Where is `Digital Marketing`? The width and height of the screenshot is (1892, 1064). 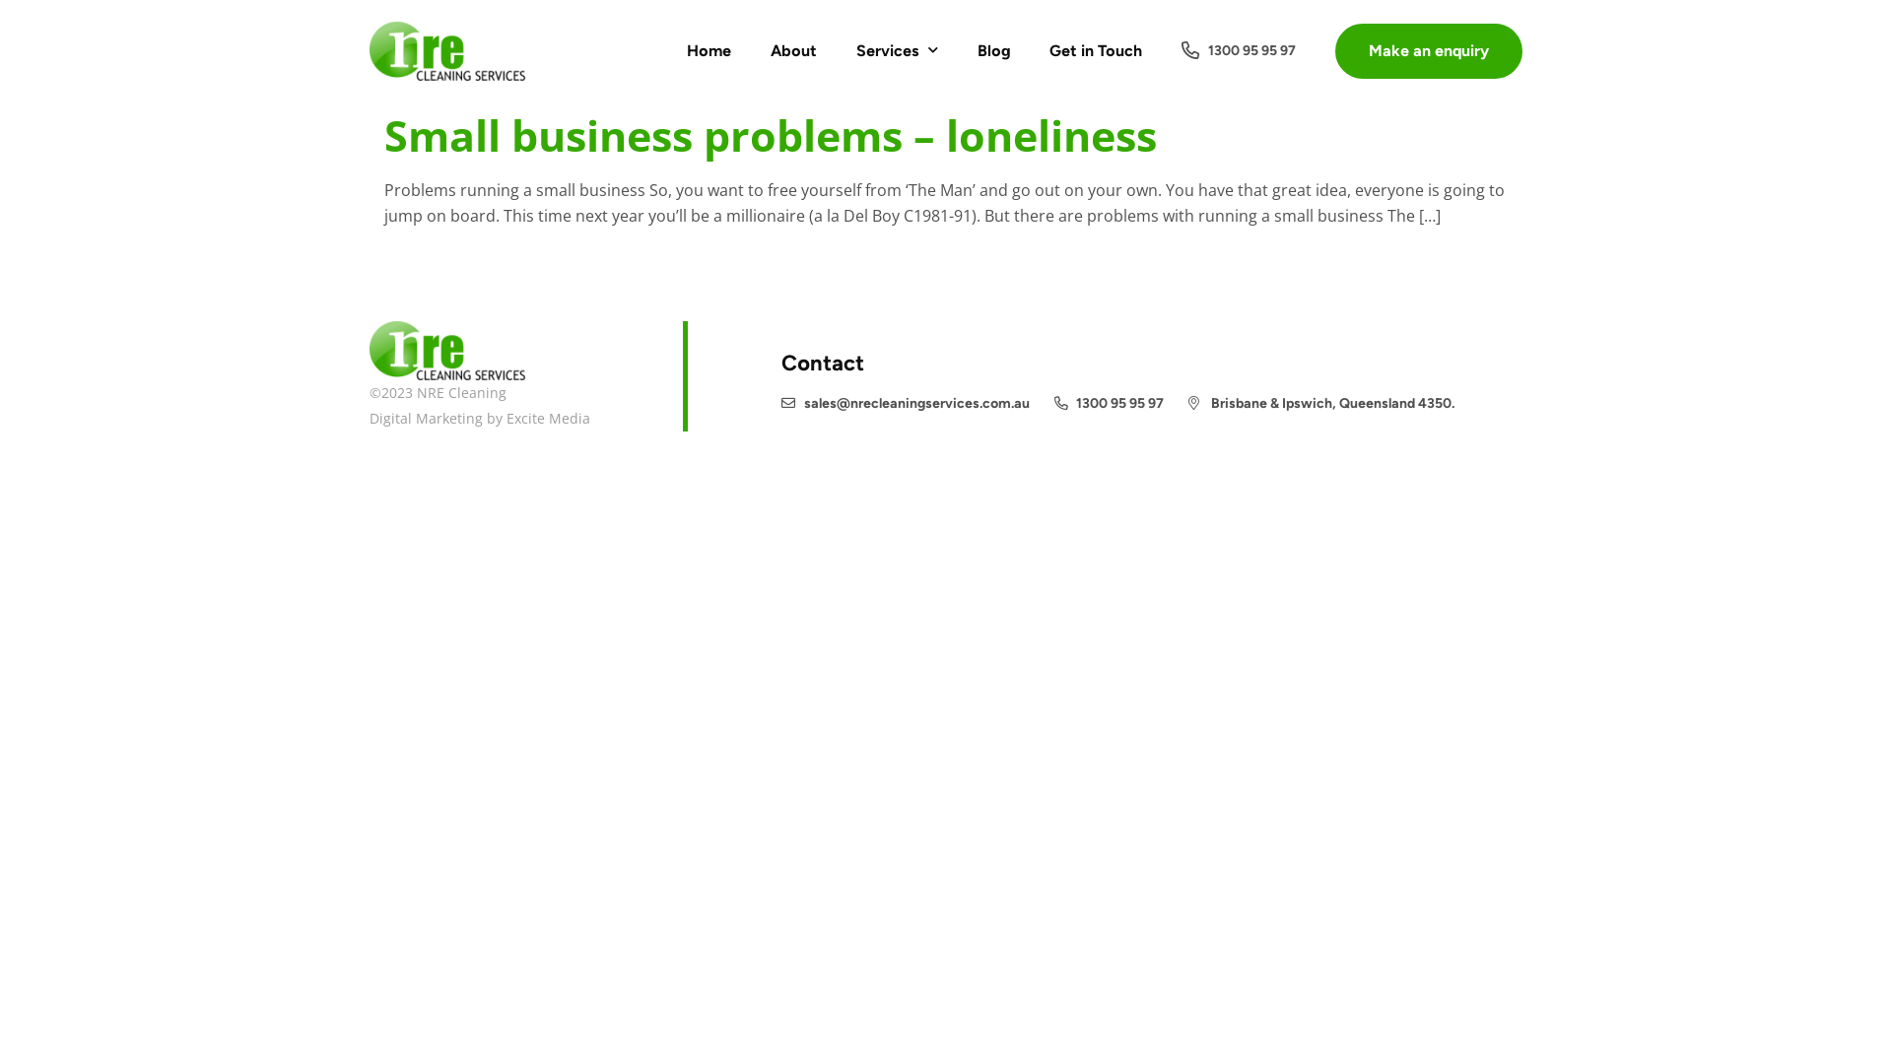 Digital Marketing is located at coordinates (426, 418).